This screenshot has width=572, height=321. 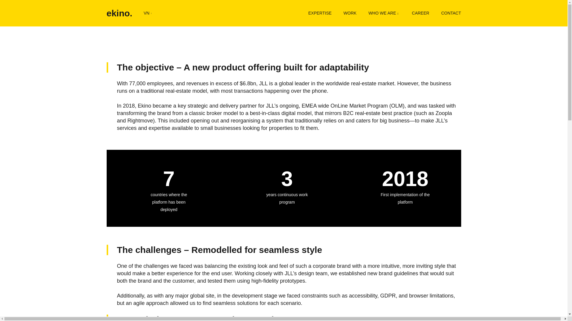 I want to click on WHO WE ARE, so click(x=384, y=13).